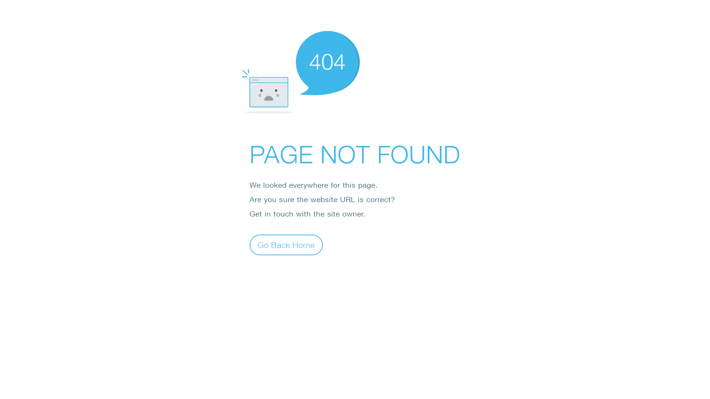  I want to click on Go Back Home, so click(286, 245).